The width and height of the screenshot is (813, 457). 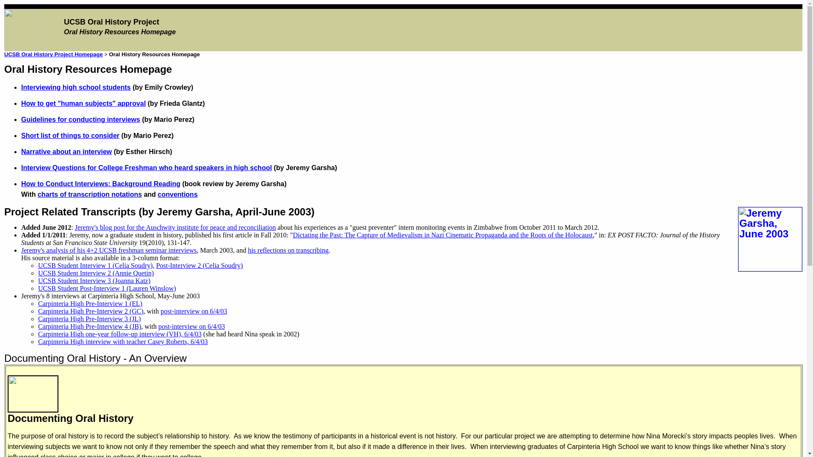 What do you see at coordinates (80, 119) in the screenshot?
I see `Guidelines for conducting interviews` at bounding box center [80, 119].